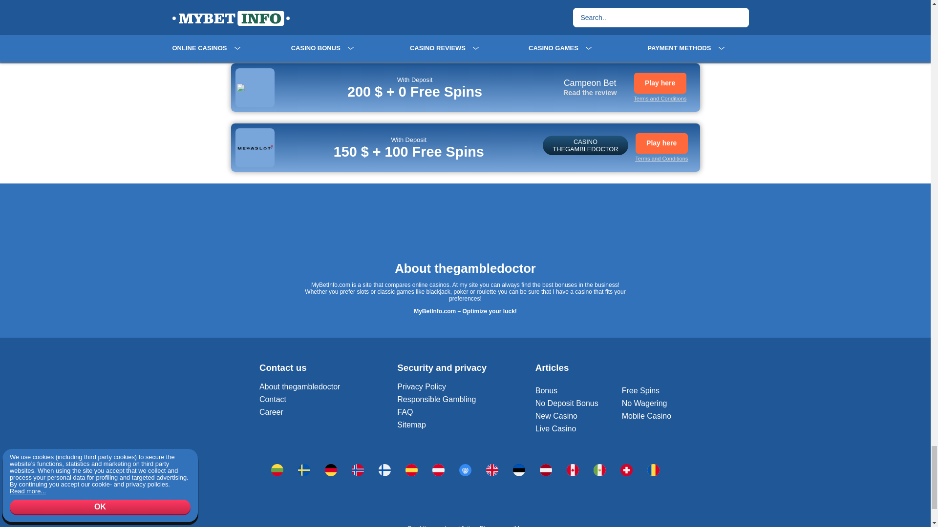  Describe the element at coordinates (439, 470) in the screenshot. I see `Spinaru` at that location.